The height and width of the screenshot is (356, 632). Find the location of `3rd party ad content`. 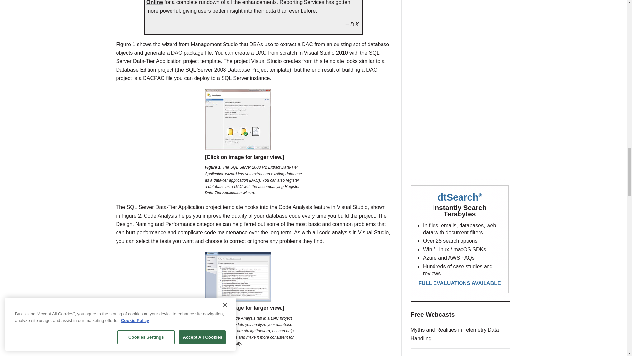

3rd party ad content is located at coordinates (460, 121).